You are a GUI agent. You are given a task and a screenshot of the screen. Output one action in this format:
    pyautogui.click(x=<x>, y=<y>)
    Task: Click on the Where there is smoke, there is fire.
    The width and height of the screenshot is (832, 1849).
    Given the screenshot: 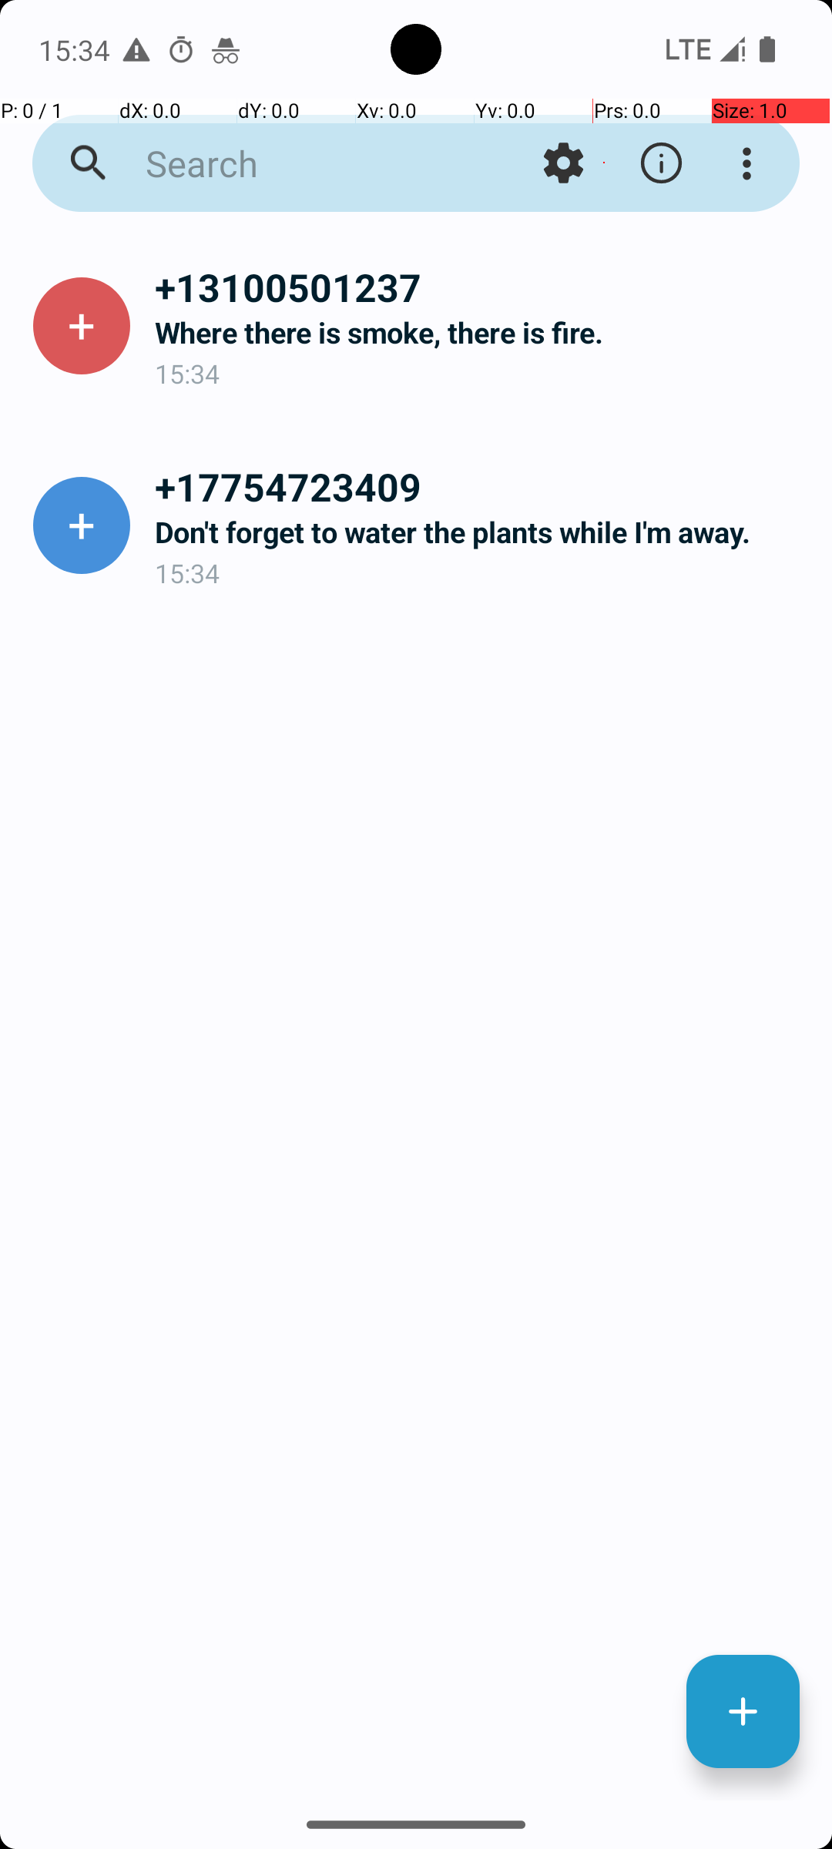 What is the action you would take?
    pyautogui.click(x=481, y=333)
    